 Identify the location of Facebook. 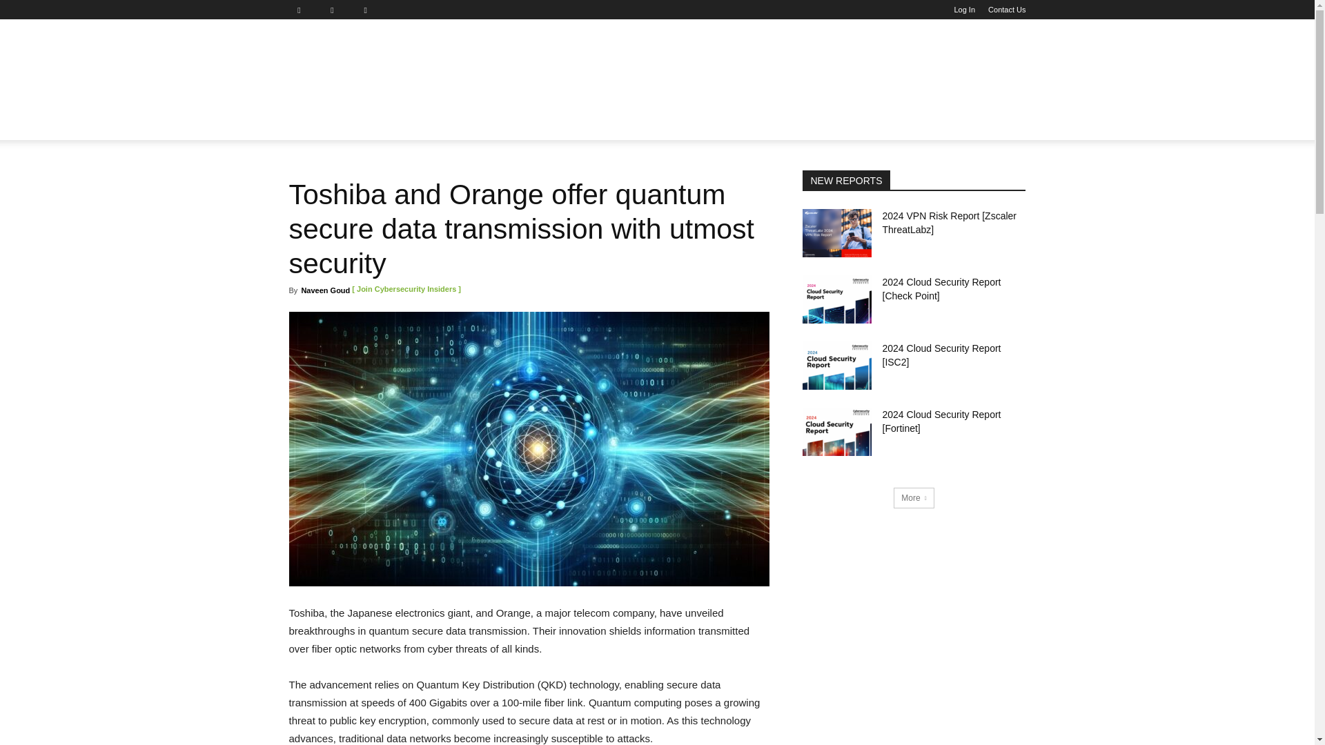
(304, 10).